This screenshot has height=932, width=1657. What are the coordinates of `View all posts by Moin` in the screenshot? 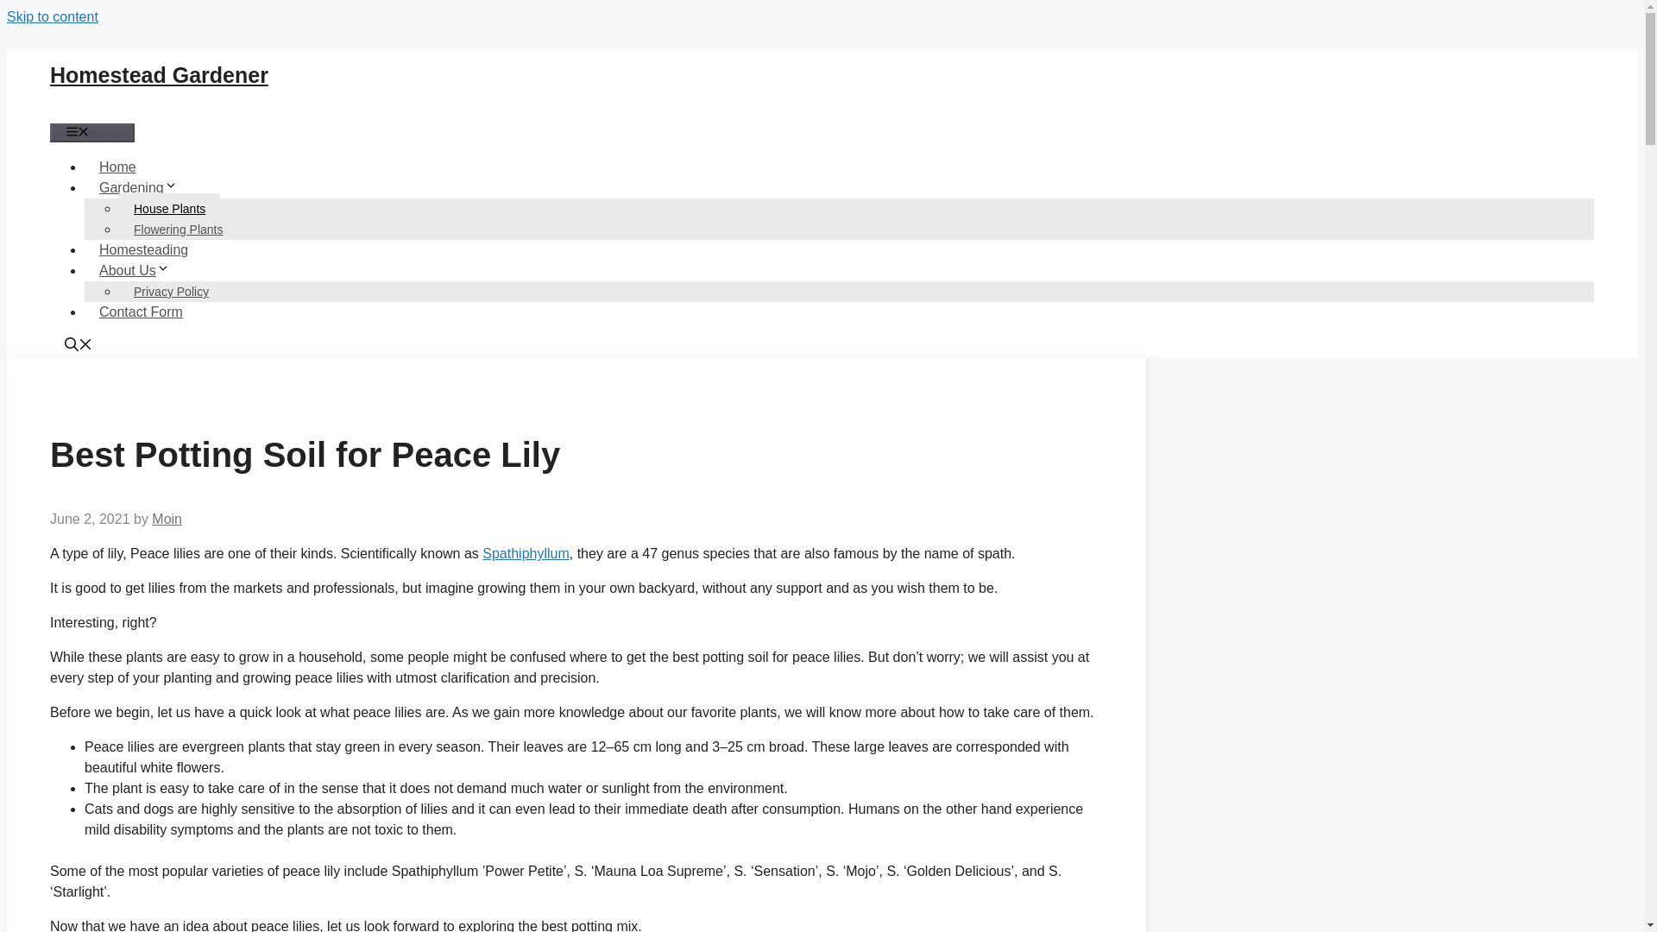 It's located at (167, 519).